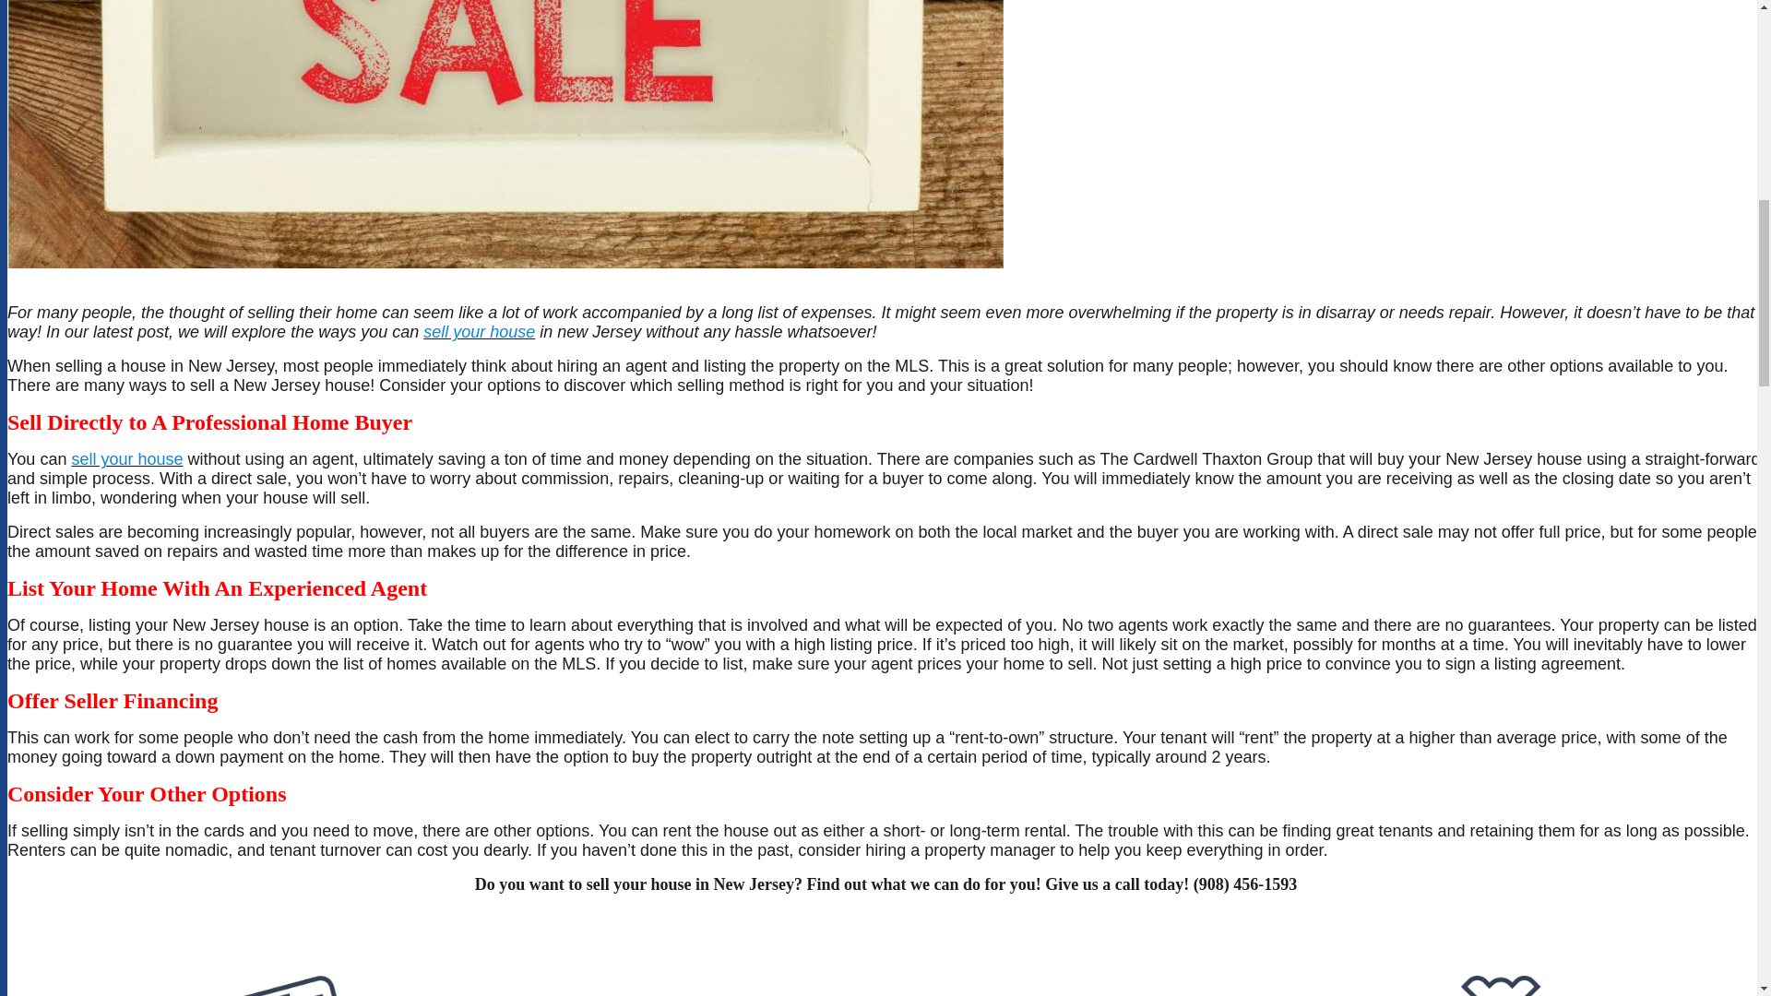 This screenshot has width=1771, height=996. Describe the element at coordinates (125, 459) in the screenshot. I see `sell your house` at that location.